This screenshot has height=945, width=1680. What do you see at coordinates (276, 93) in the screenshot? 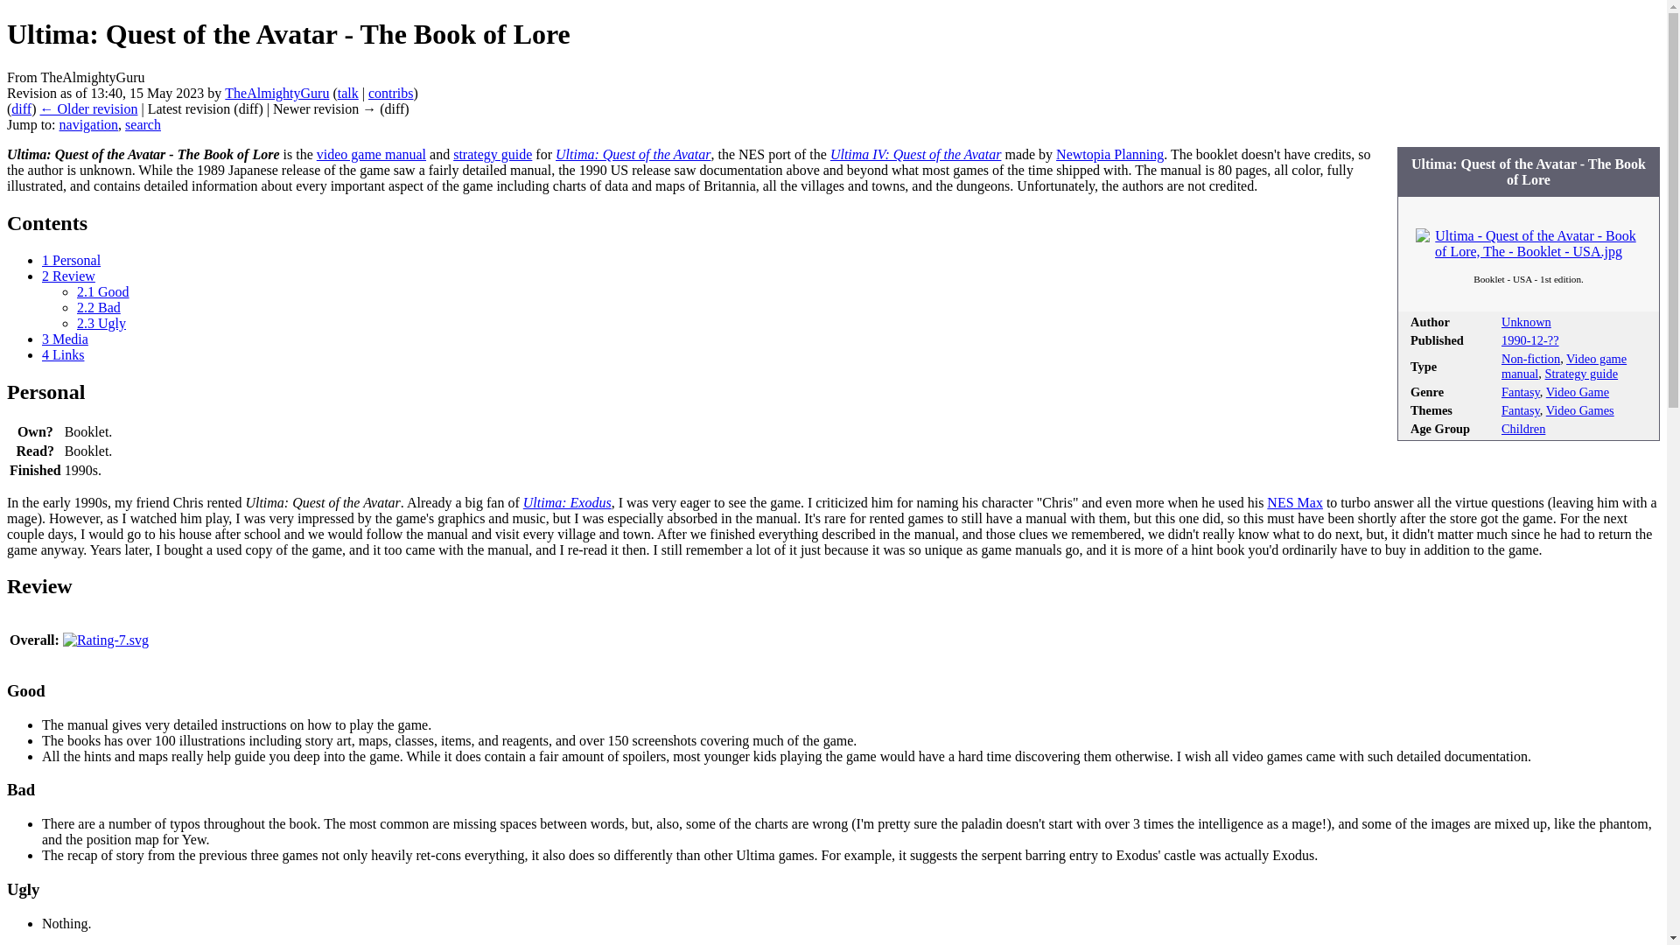
I see `TheAlmightyGuru` at bounding box center [276, 93].